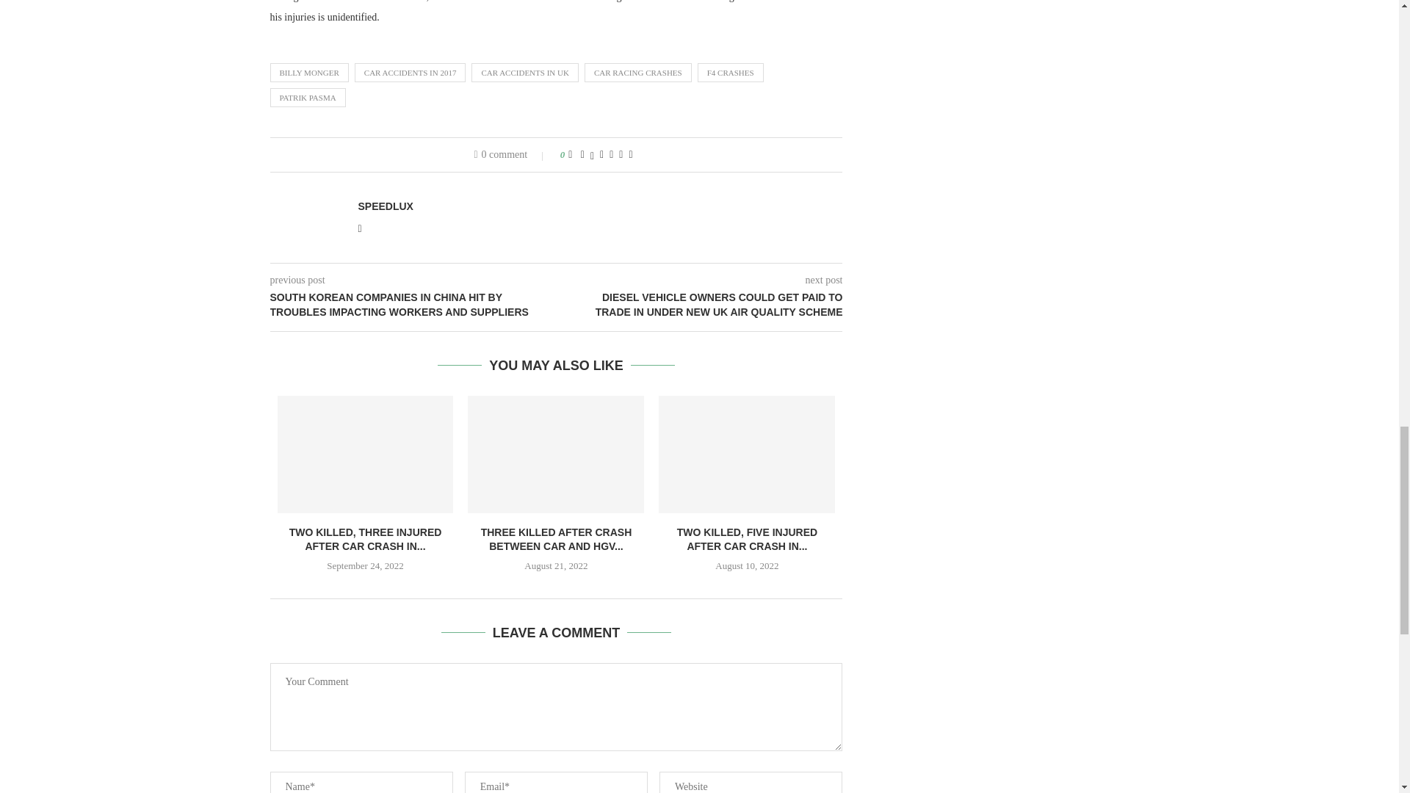 This screenshot has height=793, width=1410. Describe the element at coordinates (309, 73) in the screenshot. I see `BILLY MONGER` at that location.